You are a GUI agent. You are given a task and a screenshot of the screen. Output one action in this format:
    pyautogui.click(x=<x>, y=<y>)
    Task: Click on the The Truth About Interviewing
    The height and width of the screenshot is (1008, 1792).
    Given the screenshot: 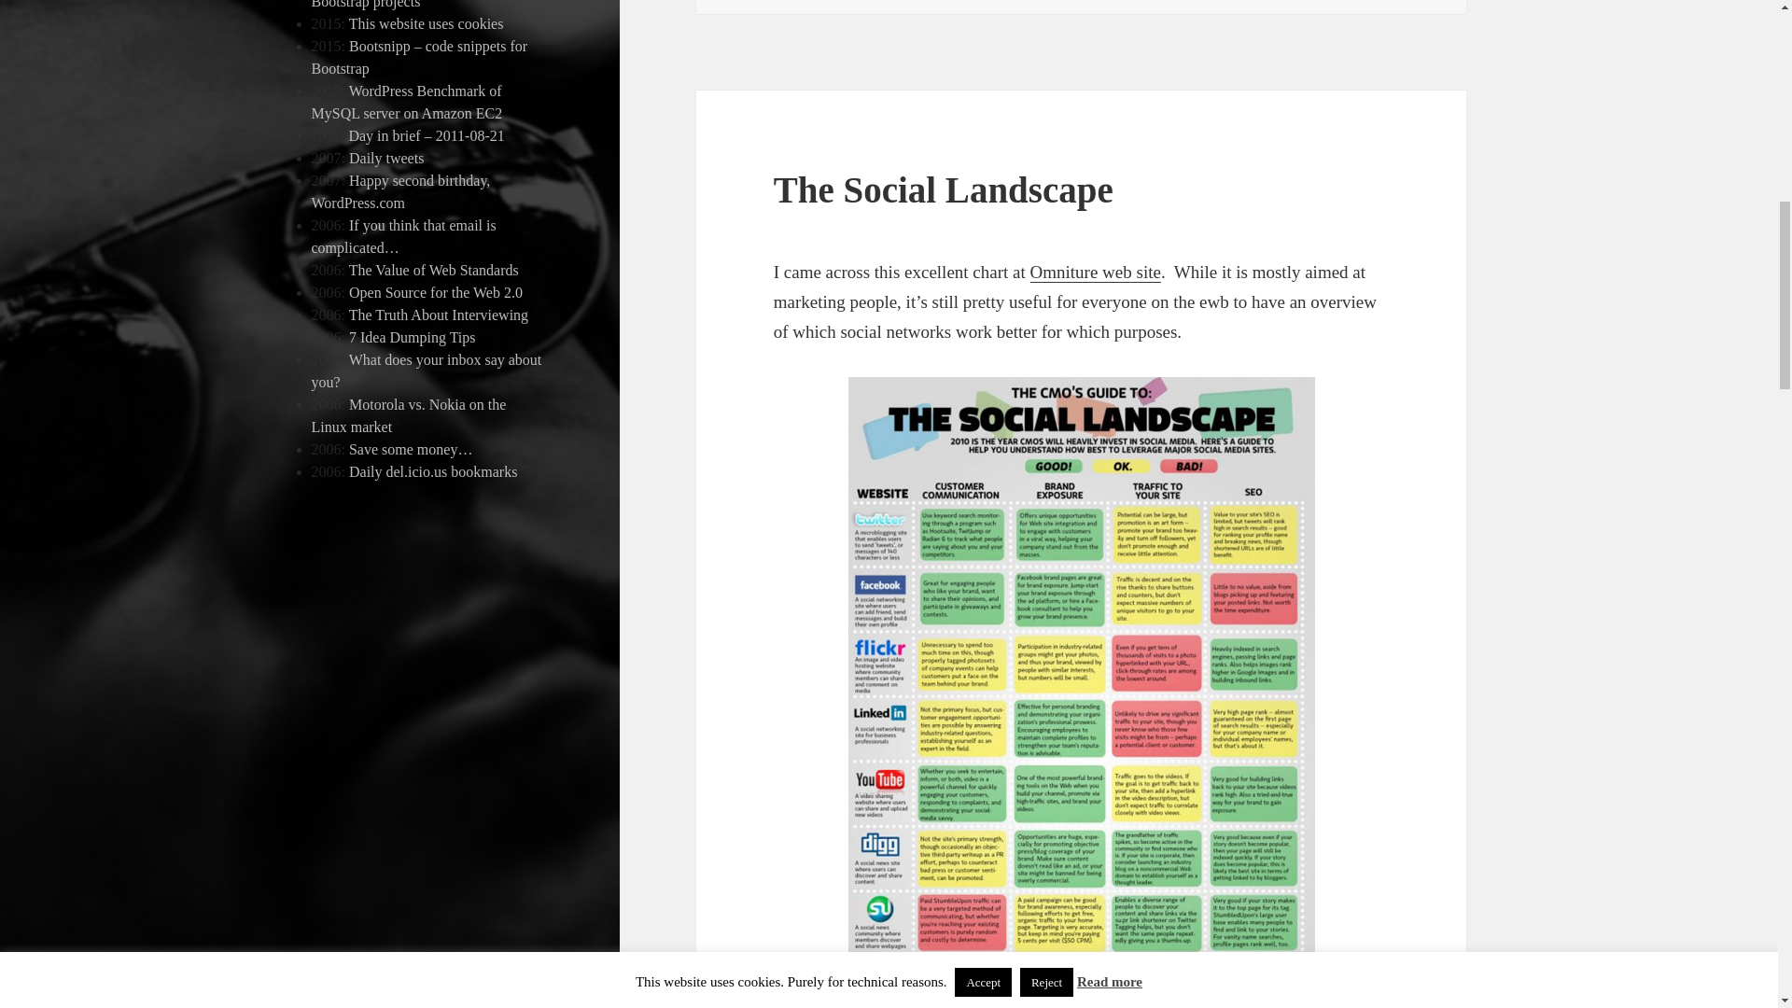 What is the action you would take?
    pyautogui.click(x=439, y=315)
    